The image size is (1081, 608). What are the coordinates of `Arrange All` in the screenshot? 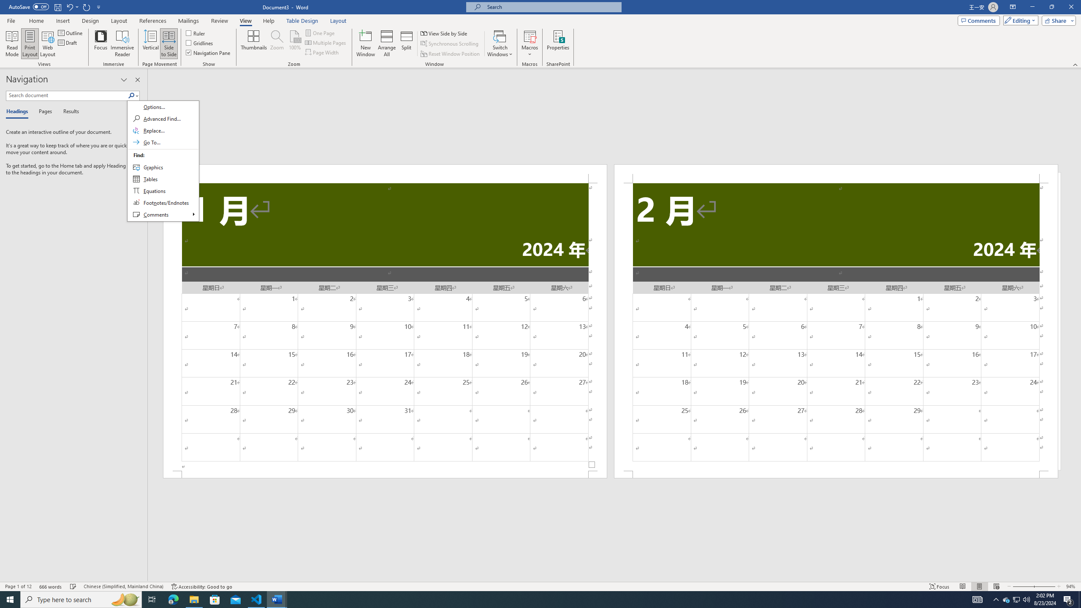 It's located at (387, 43).